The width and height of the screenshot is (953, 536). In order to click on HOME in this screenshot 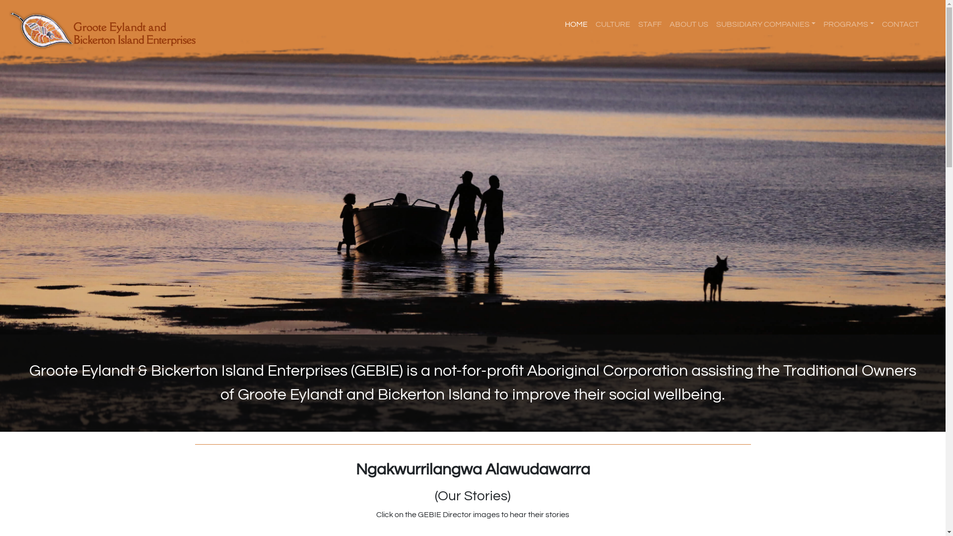, I will do `click(576, 24)`.